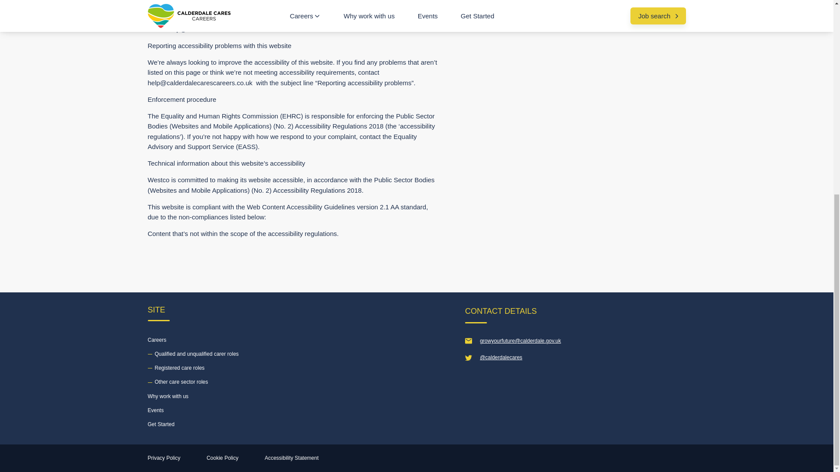  What do you see at coordinates (178, 382) in the screenshot?
I see `Other care sector roles` at bounding box center [178, 382].